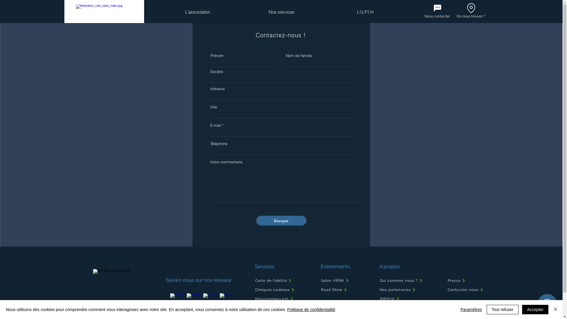 Image resolution: width=567 pixels, height=319 pixels. Describe the element at coordinates (282, 12) in the screenshot. I see `Nos services` at that location.